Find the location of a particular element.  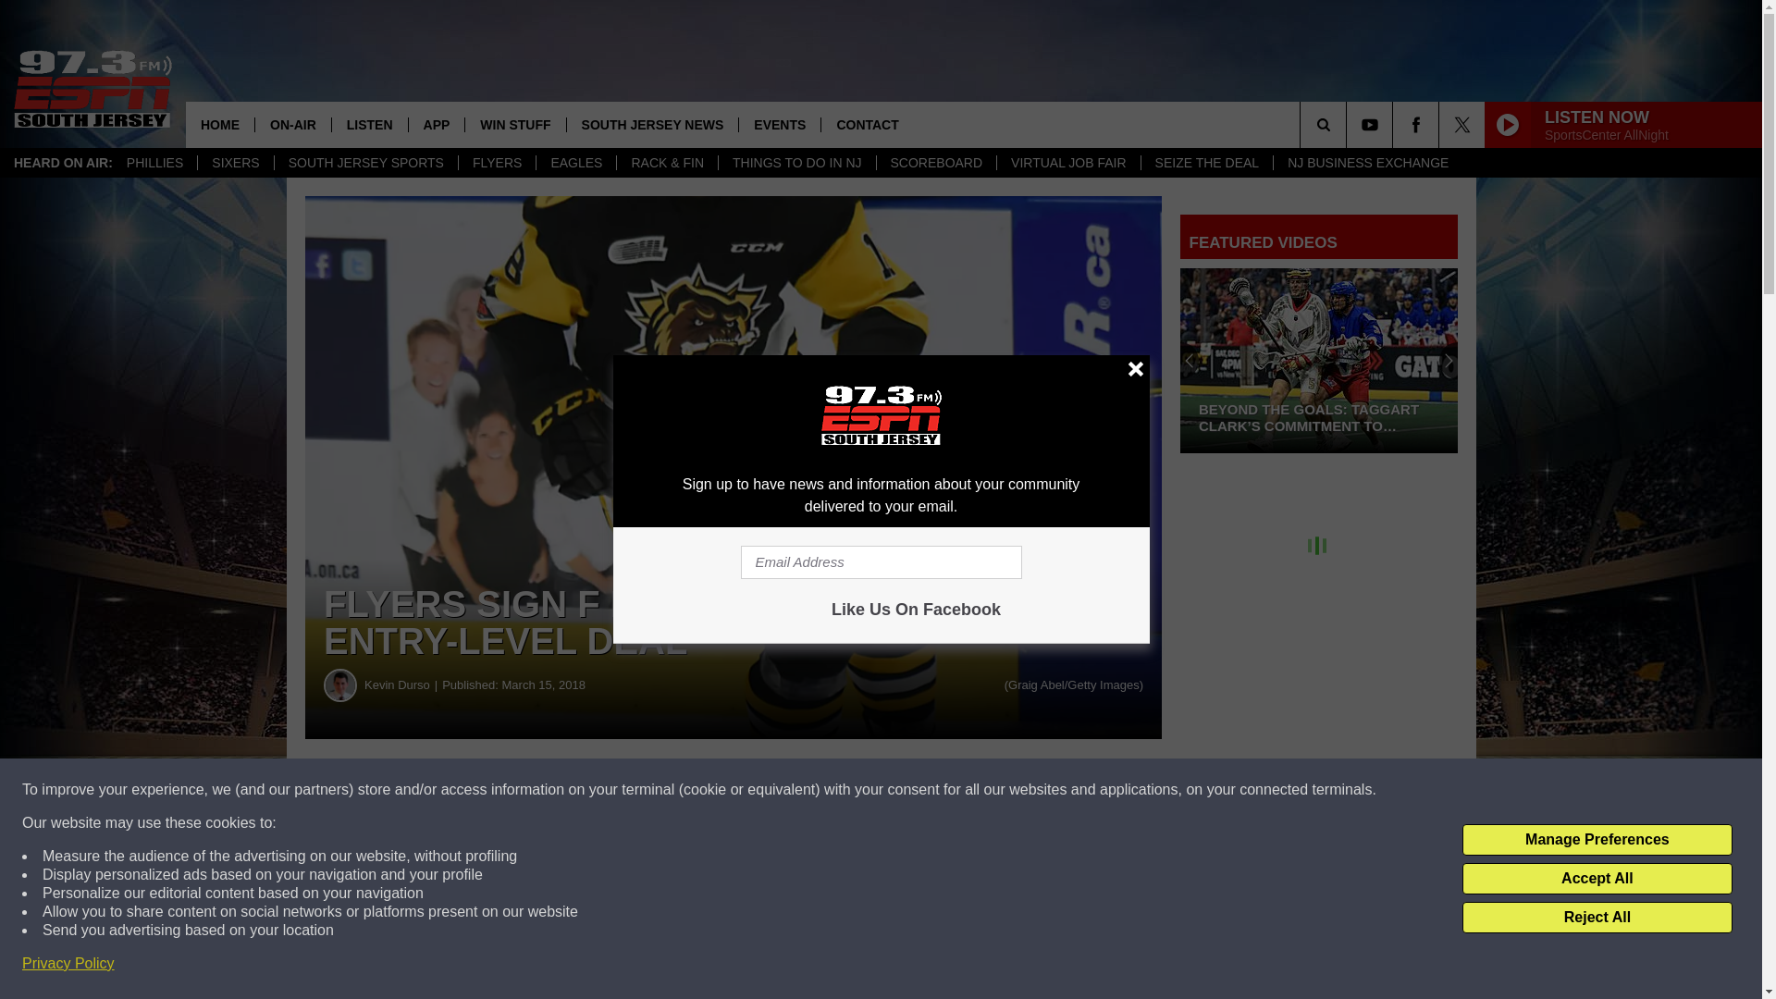

SEARCH is located at coordinates (1349, 124).